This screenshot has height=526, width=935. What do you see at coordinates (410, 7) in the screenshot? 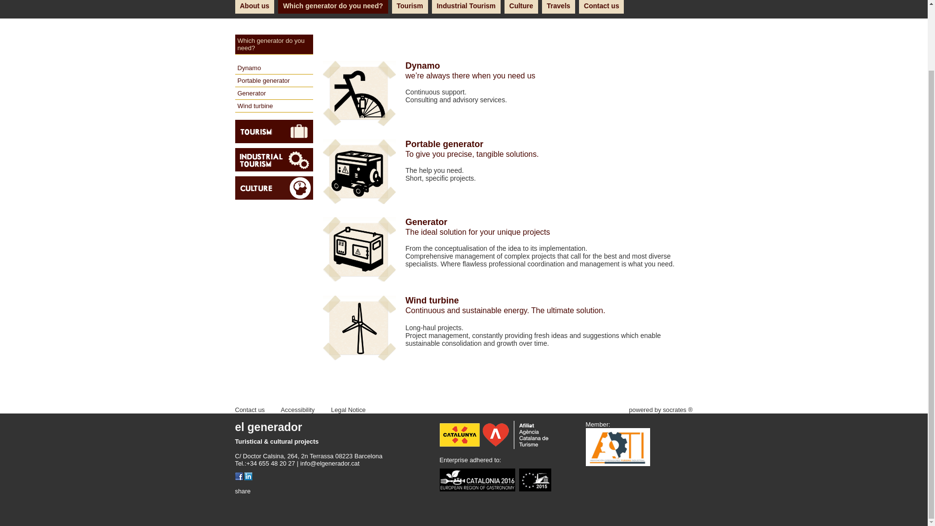
I see `Tourism` at bounding box center [410, 7].